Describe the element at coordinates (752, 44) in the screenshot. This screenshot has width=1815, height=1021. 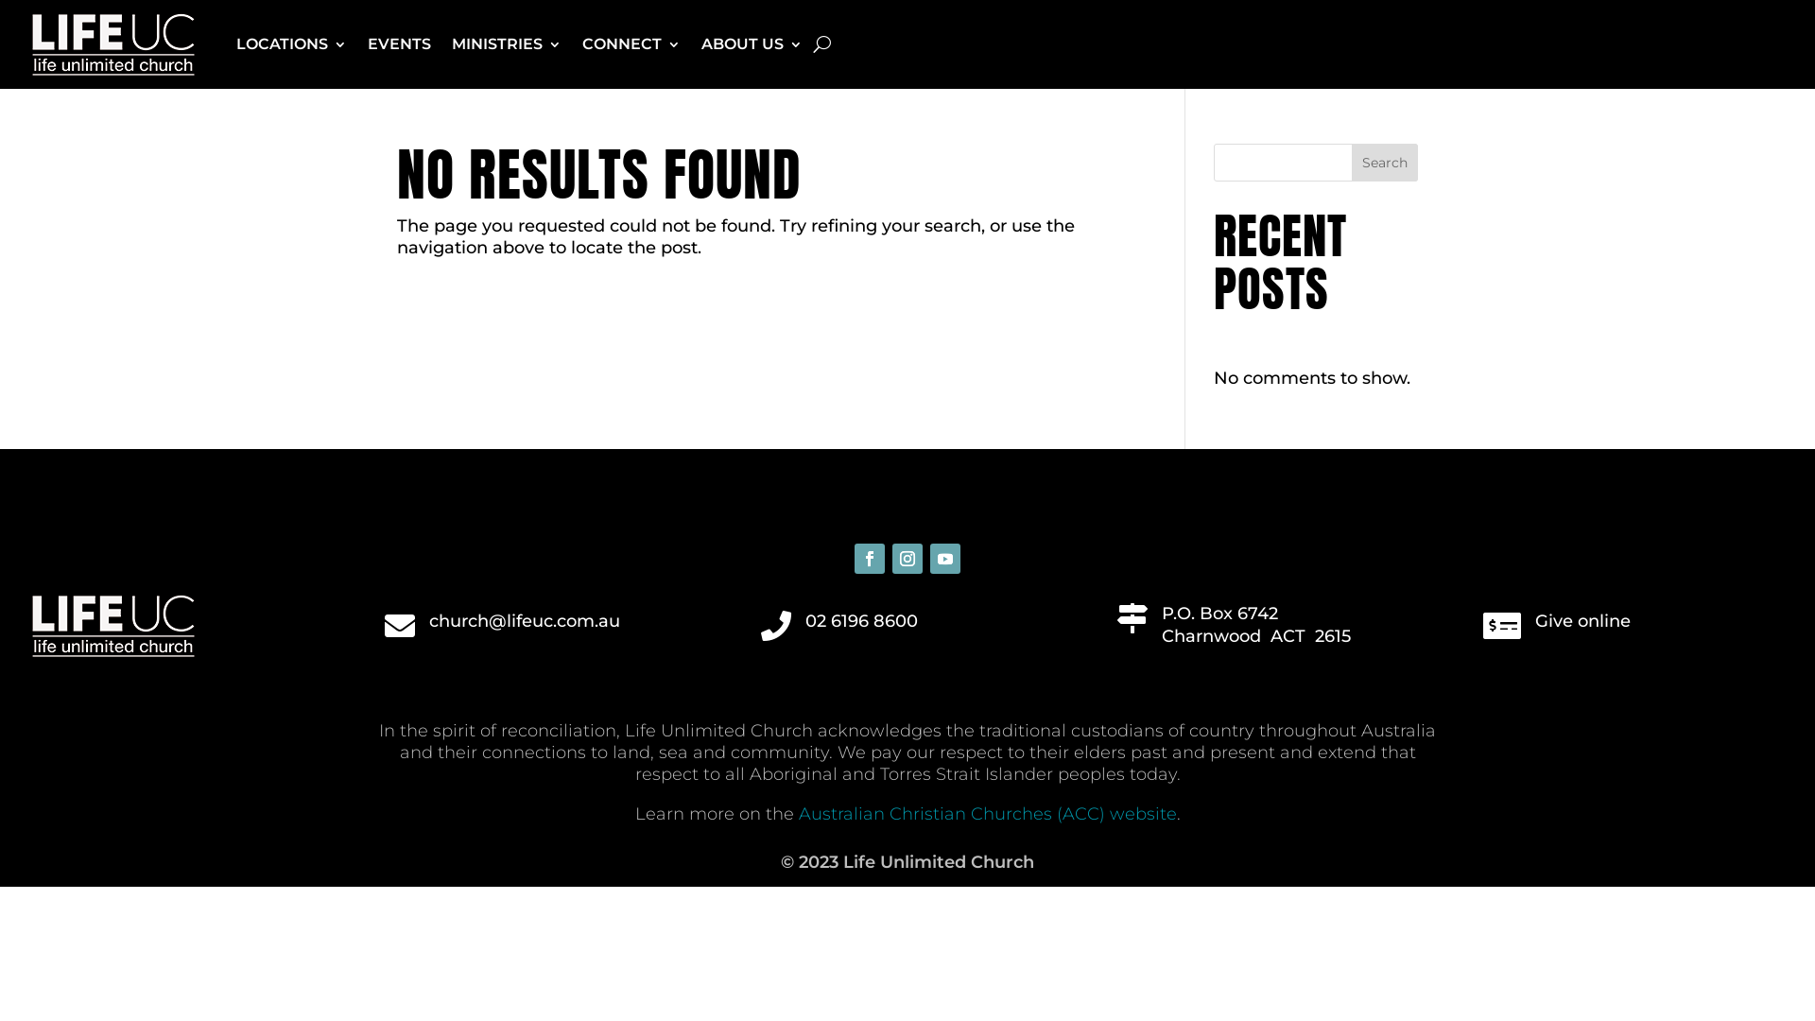
I see `ABOUT US` at that location.